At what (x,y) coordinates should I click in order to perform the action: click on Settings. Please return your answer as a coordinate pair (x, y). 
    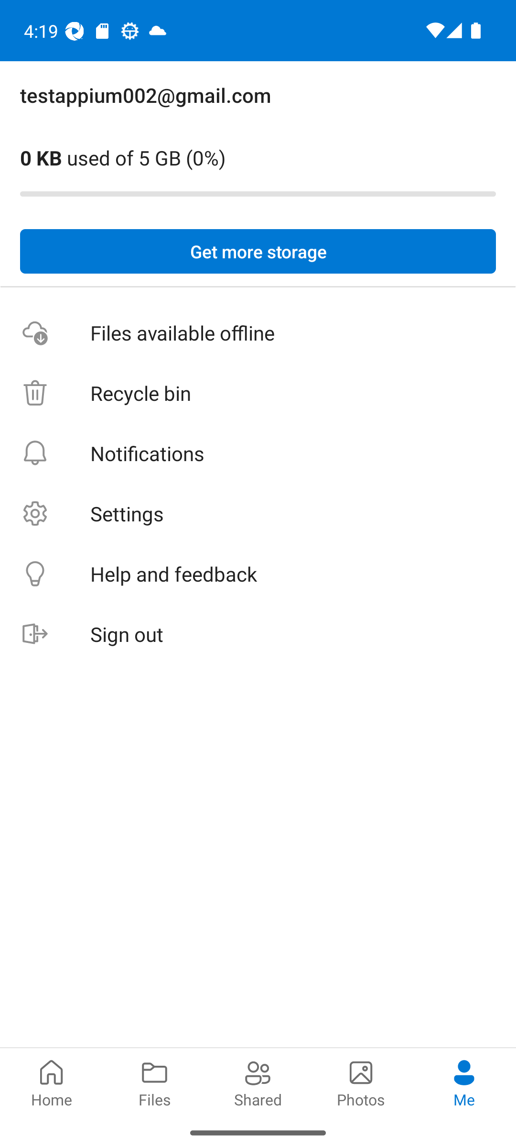
    Looking at the image, I should click on (258, 514).